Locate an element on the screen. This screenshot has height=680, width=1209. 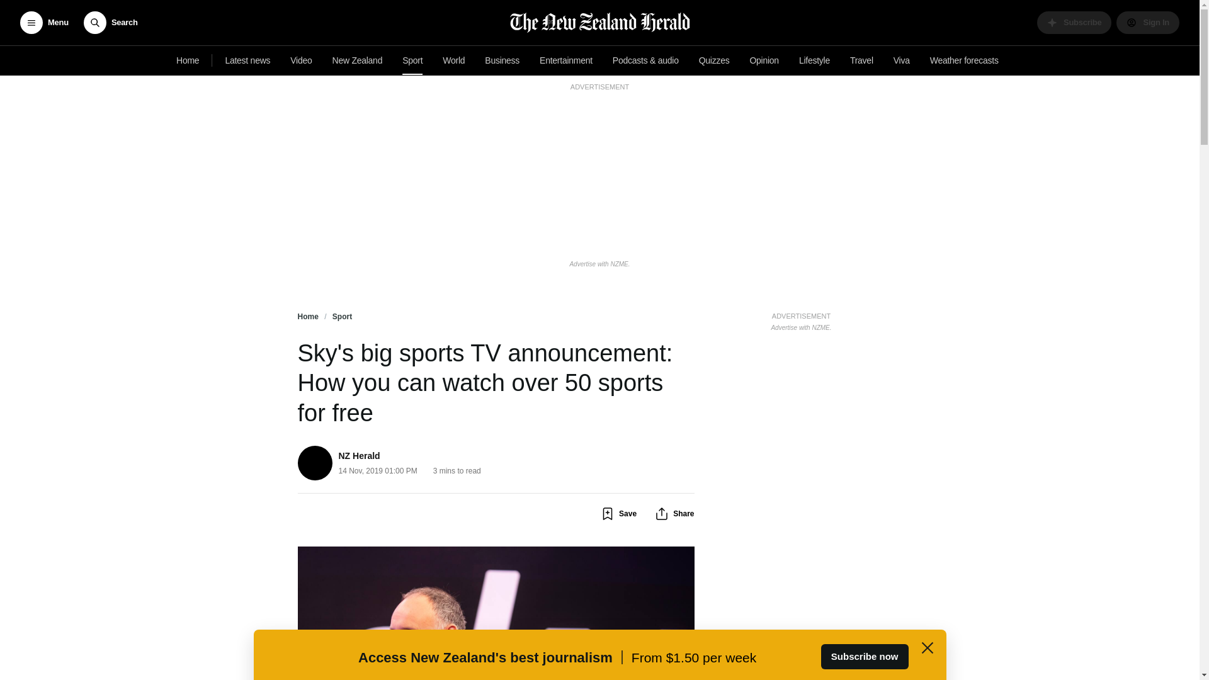
Subscribe is located at coordinates (801, 320).